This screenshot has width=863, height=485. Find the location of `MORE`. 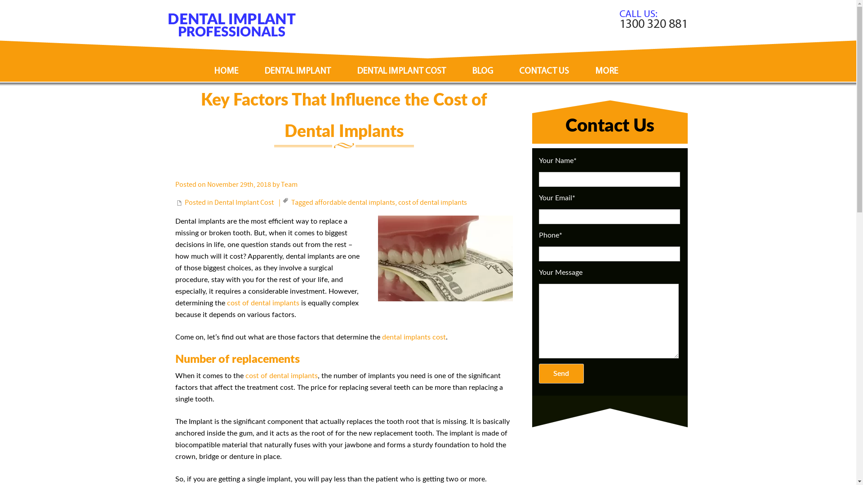

MORE is located at coordinates (606, 63).